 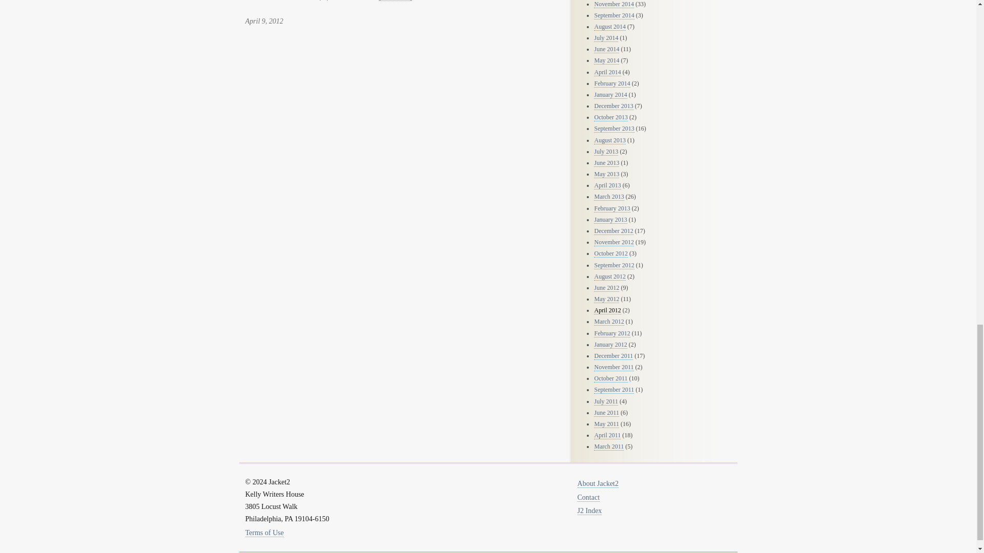 What do you see at coordinates (396, 1) in the screenshot?
I see `read more` at bounding box center [396, 1].